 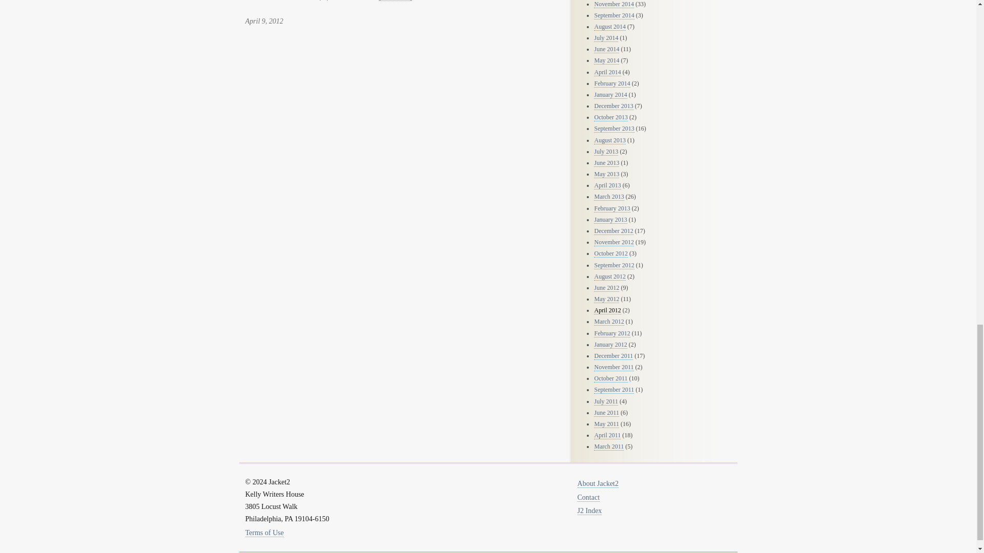 What do you see at coordinates (396, 1) in the screenshot?
I see `read more` at bounding box center [396, 1].